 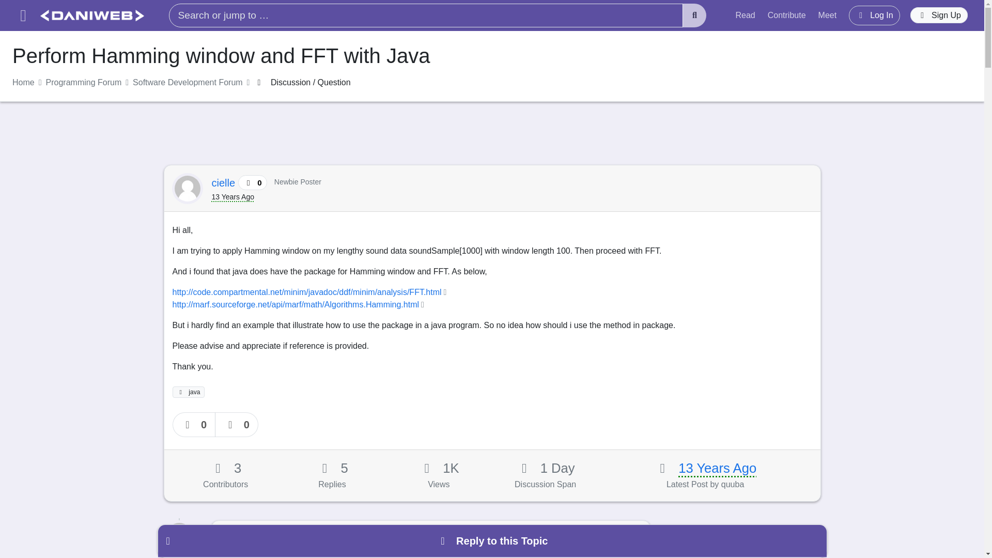 I want to click on Meet, so click(x=828, y=15).